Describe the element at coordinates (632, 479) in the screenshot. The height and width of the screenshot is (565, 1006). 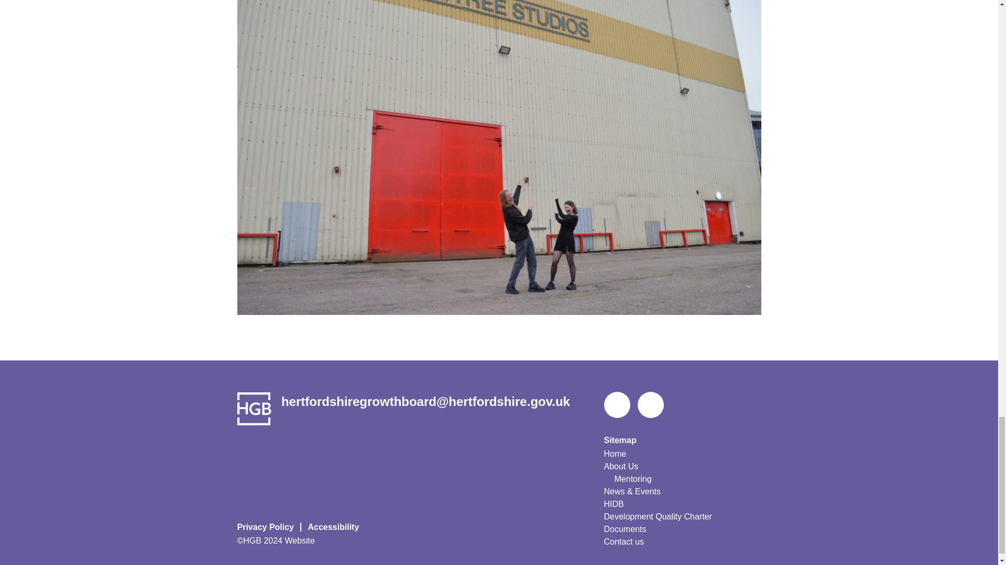
I see `Mentoring` at that location.